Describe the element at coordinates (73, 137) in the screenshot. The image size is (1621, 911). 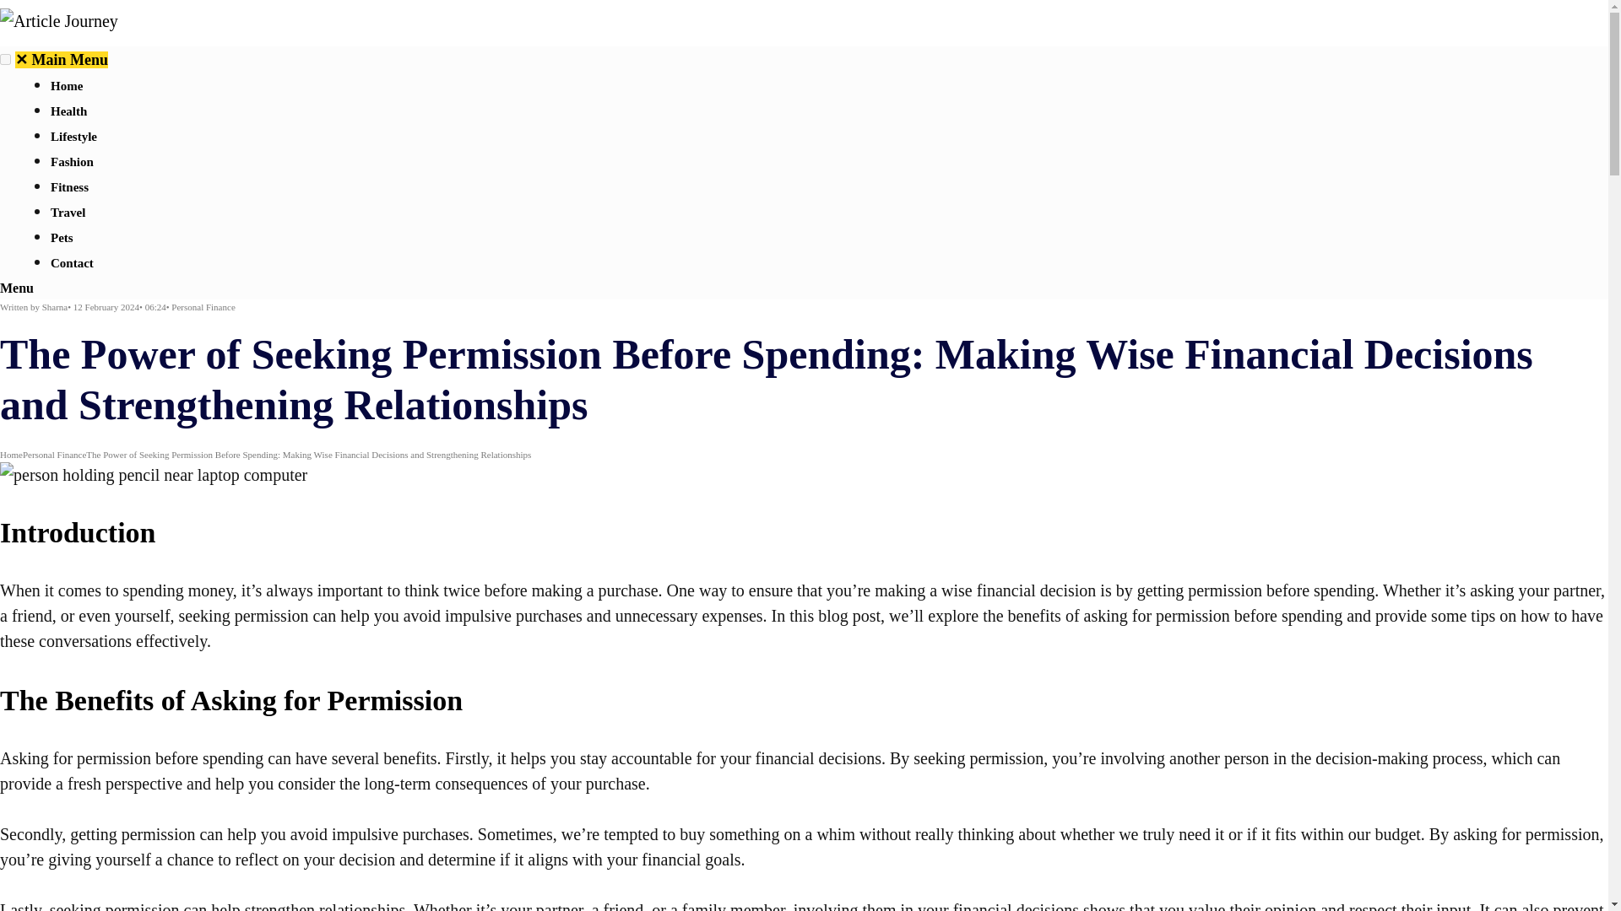
I see `Lifestyle` at that location.